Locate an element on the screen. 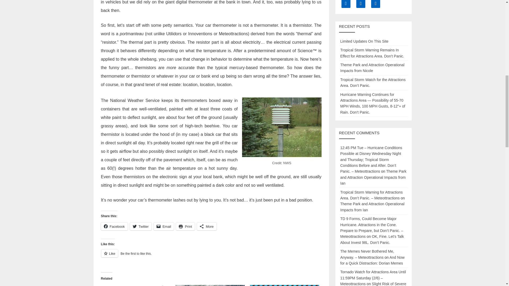 The width and height of the screenshot is (509, 286). Click to share on Twitter is located at coordinates (141, 226).